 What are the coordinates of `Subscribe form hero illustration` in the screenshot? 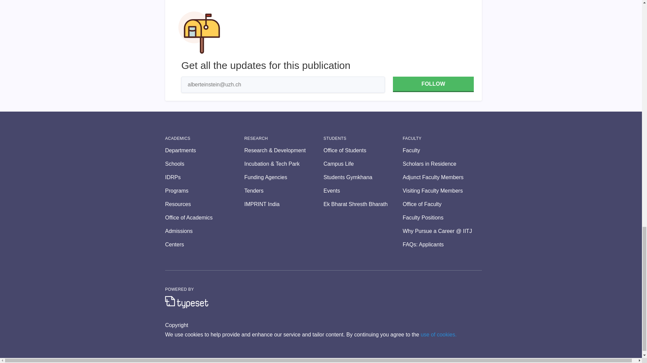 It's located at (199, 32).